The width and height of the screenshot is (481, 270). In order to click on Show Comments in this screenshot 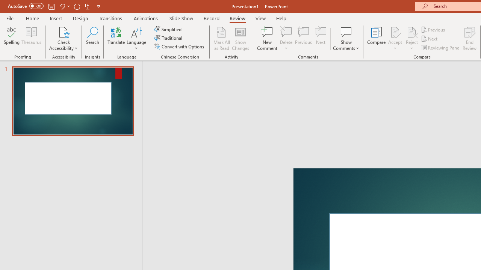, I will do `click(346, 31)`.